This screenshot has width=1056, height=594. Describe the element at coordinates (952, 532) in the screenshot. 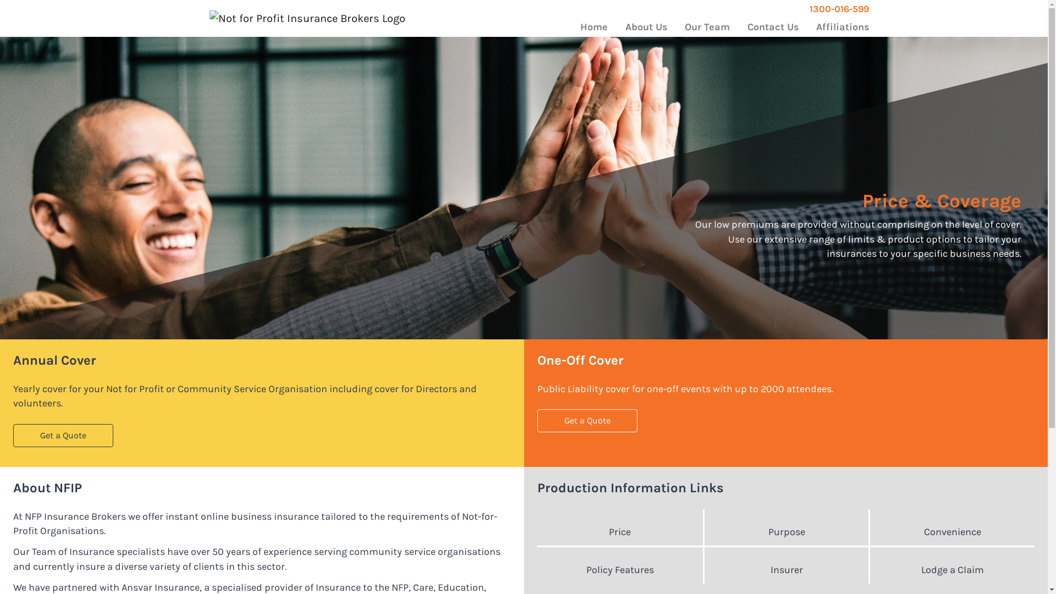

I see `Convenience` at that location.